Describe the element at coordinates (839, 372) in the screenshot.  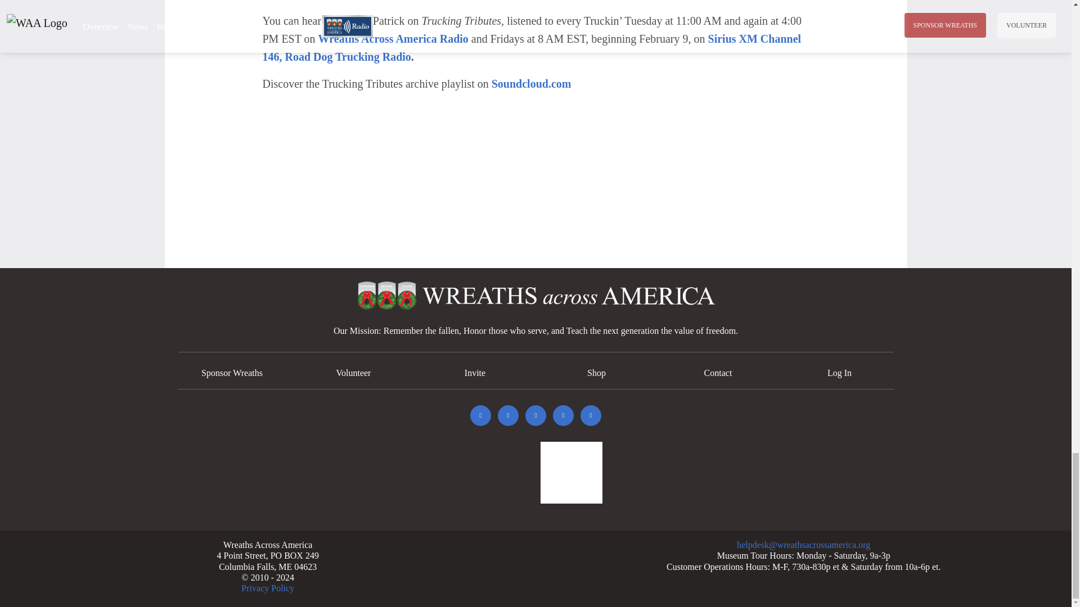
I see `Log In` at that location.